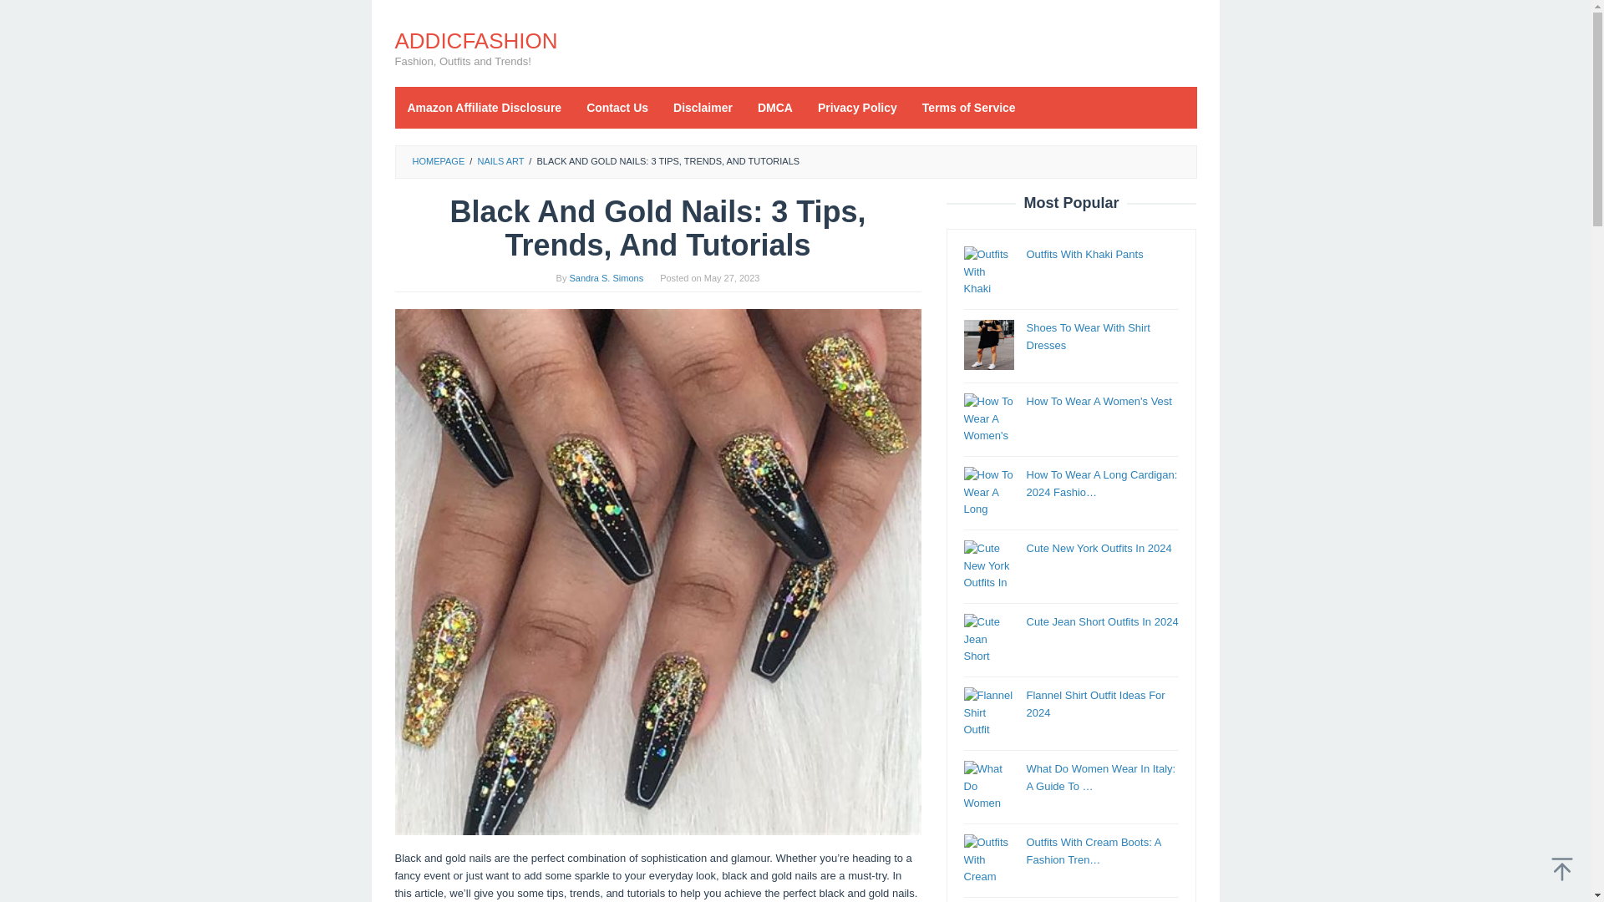  Describe the element at coordinates (703, 107) in the screenshot. I see `Disclaimer` at that location.